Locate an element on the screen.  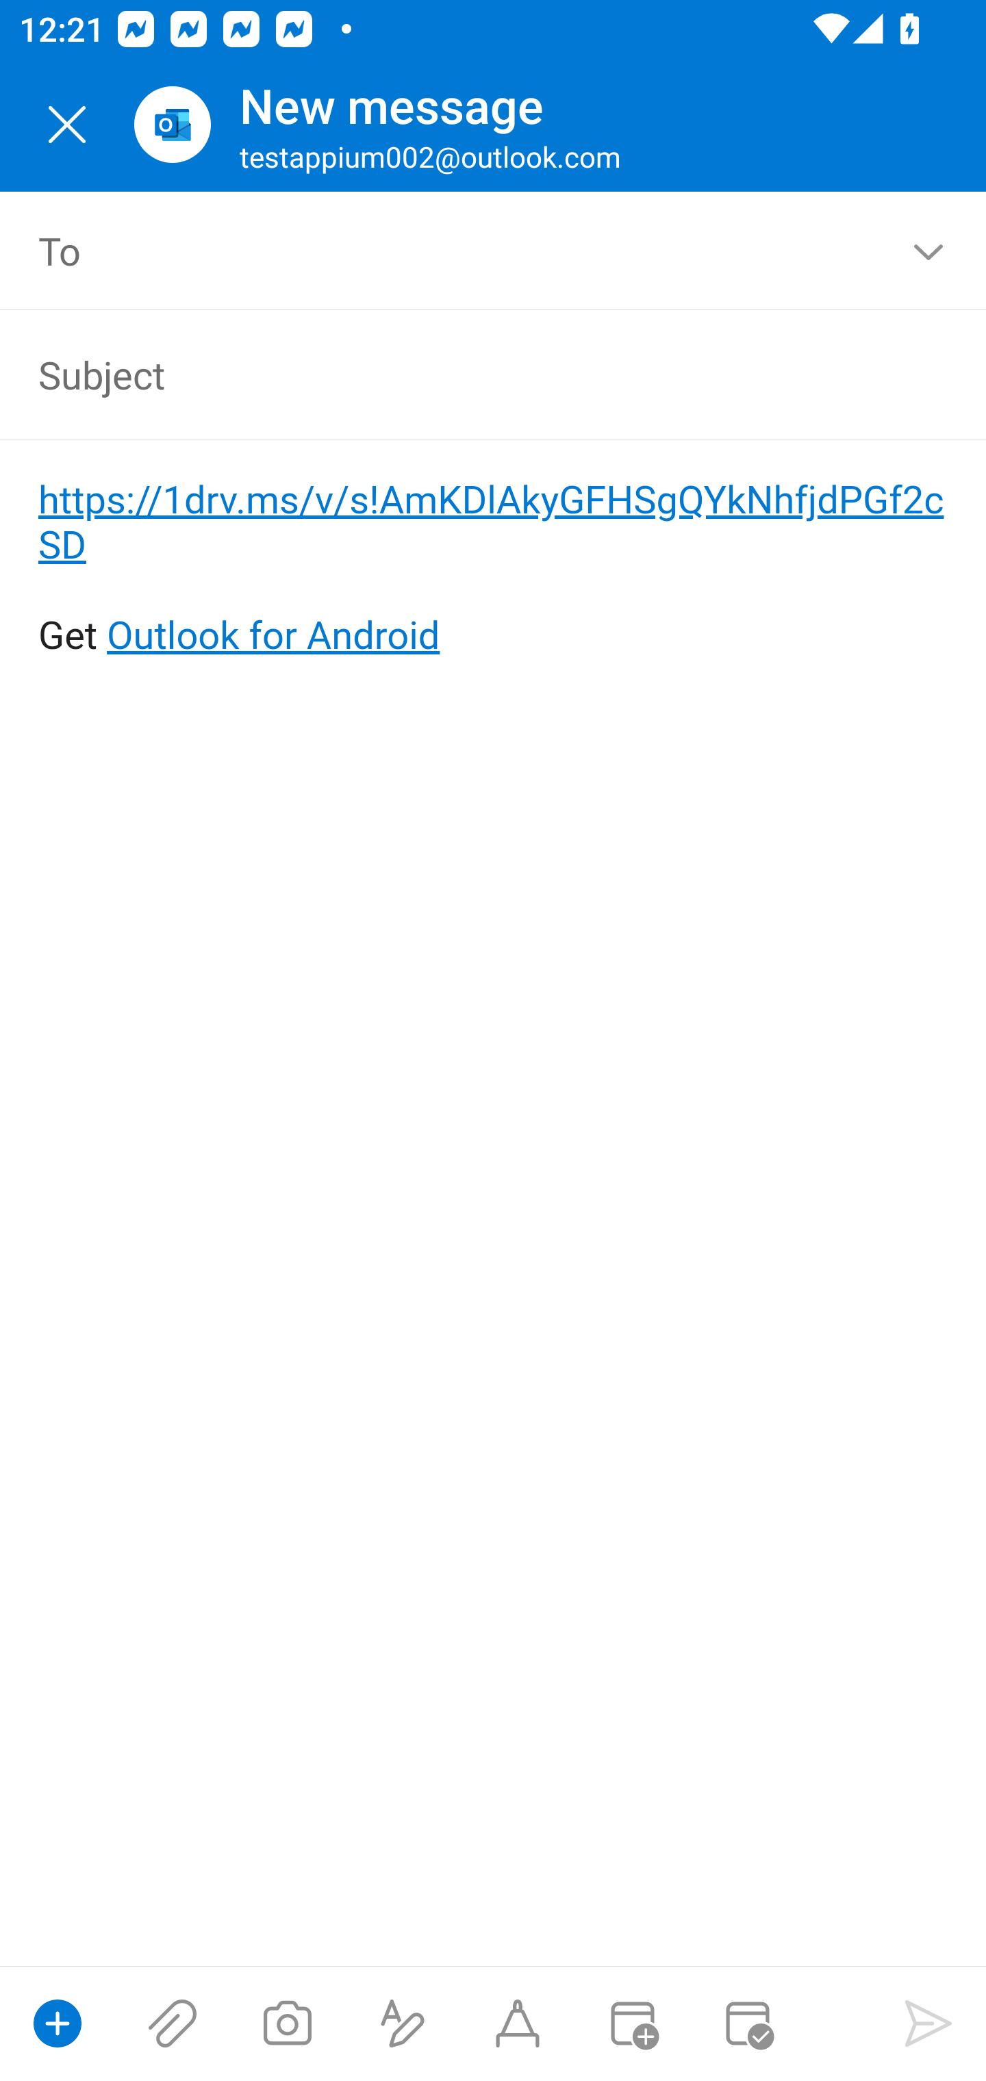
Convert to event is located at coordinates (632, 2023).